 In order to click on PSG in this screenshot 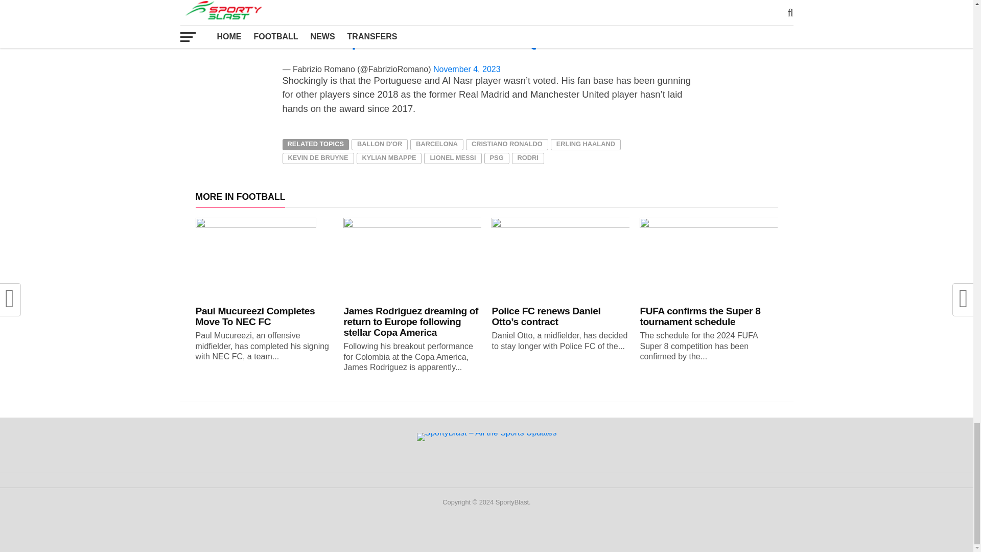, I will do `click(497, 158)`.